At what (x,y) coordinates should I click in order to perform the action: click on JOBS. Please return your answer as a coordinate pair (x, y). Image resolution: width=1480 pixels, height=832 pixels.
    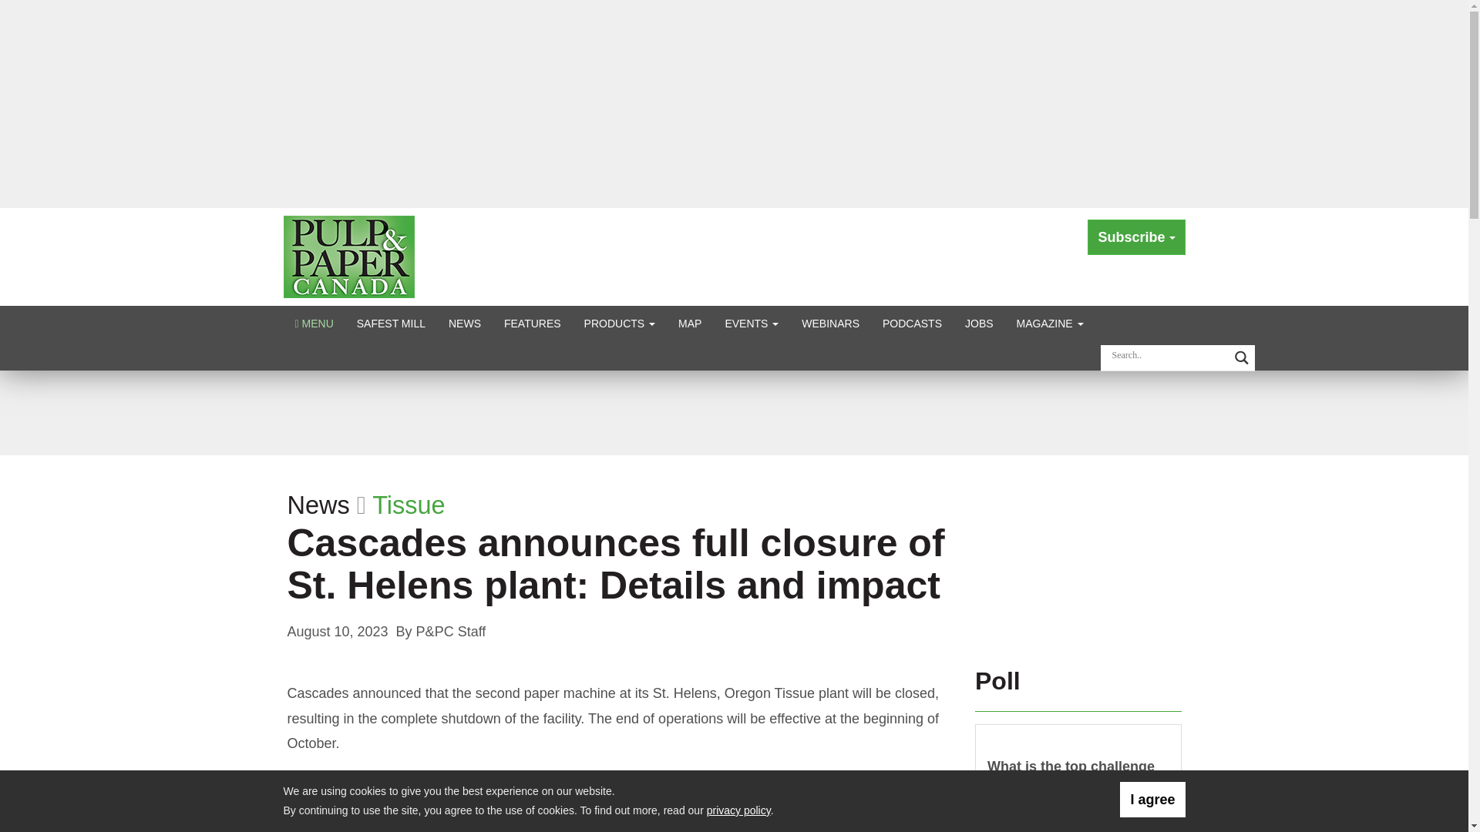
    Looking at the image, I should click on (979, 323).